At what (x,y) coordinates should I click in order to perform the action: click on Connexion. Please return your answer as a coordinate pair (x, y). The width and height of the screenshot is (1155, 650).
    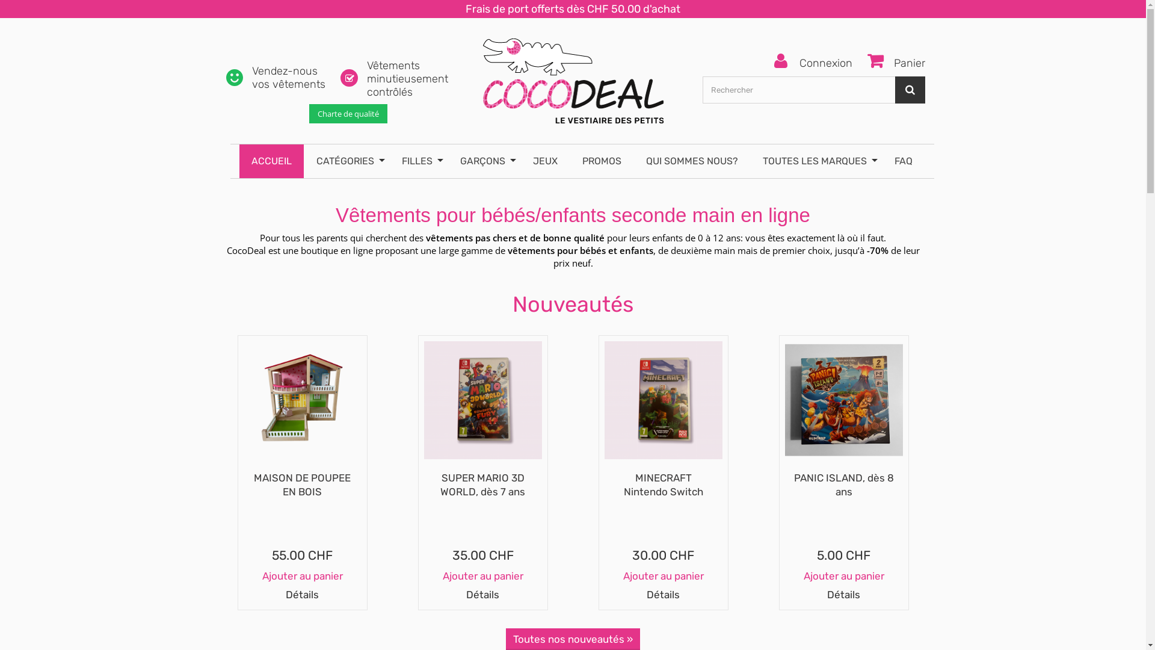
    Looking at the image, I should click on (813, 62).